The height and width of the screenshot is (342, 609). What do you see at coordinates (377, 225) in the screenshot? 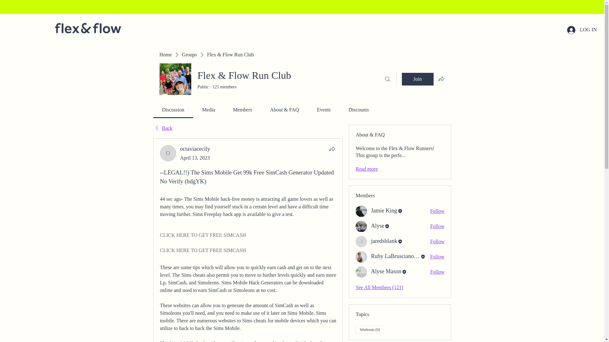
I see `Alyse` at bounding box center [377, 225].